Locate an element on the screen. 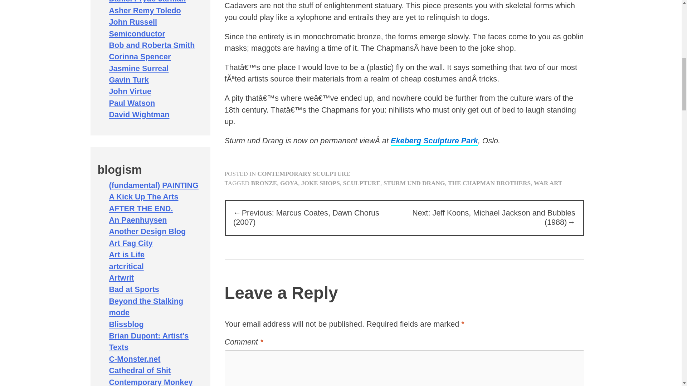 The height and width of the screenshot is (386, 687). STURM UND DRANG is located at coordinates (414, 183).